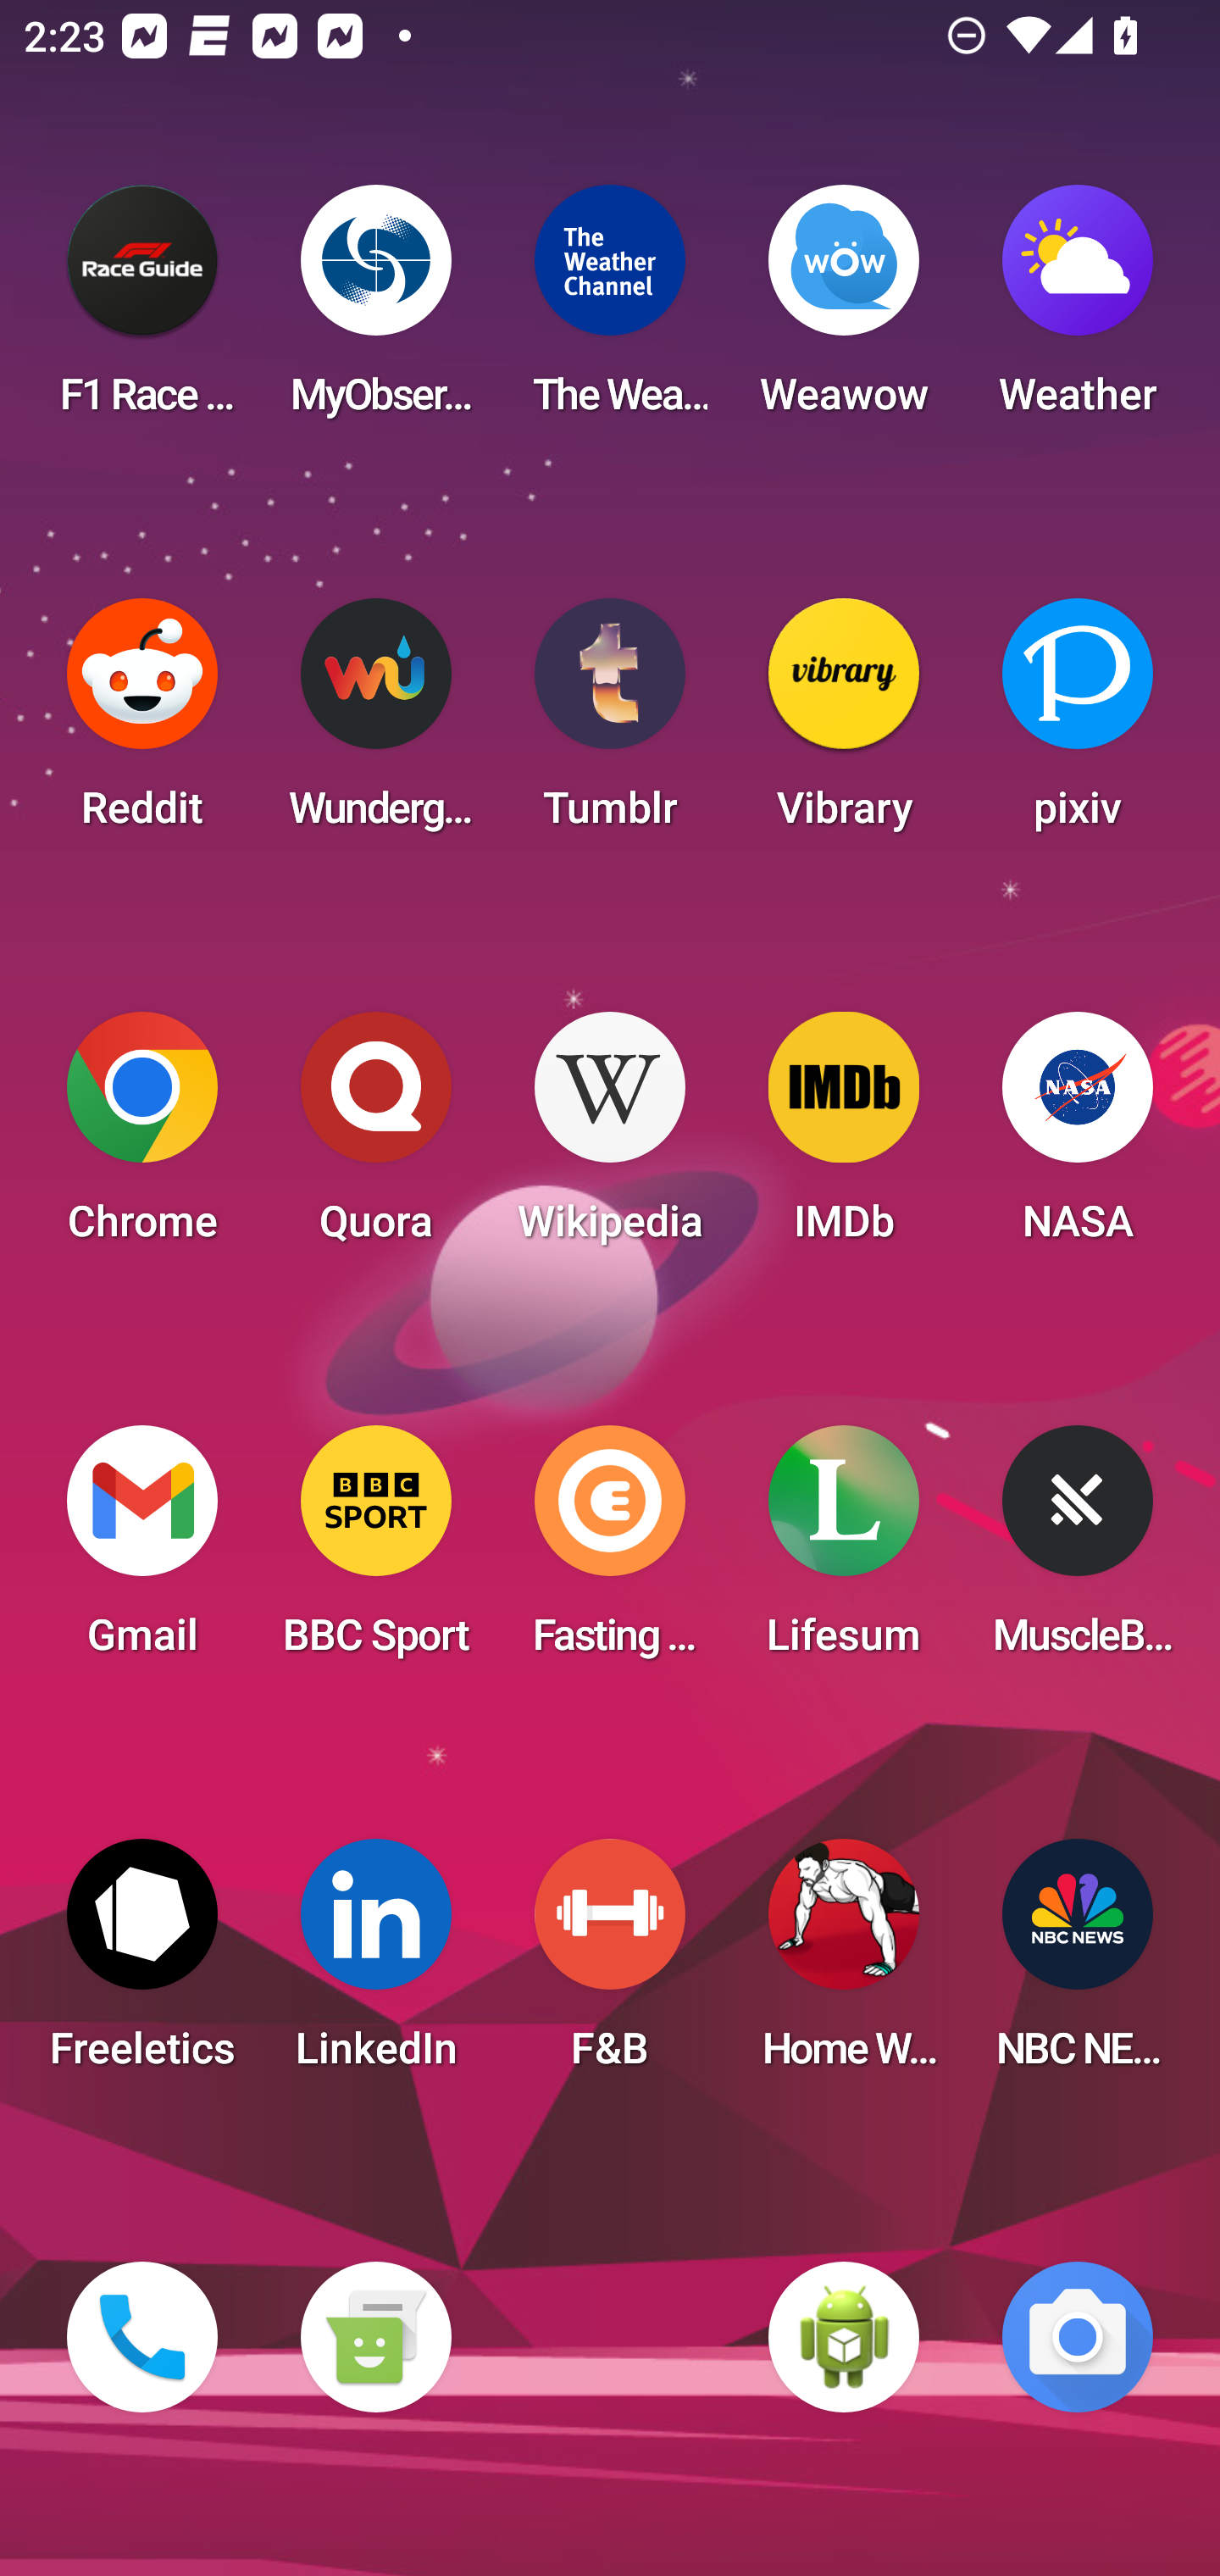 This screenshot has width=1220, height=2576. I want to click on Camera, so click(1078, 2337).